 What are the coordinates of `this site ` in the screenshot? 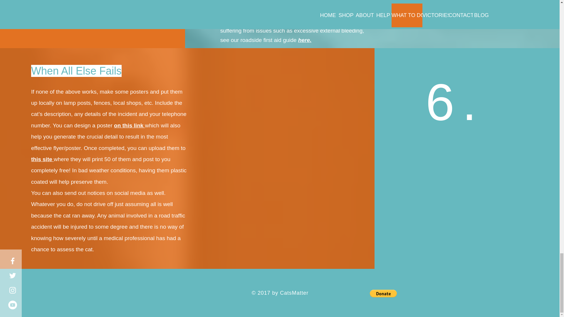 It's located at (42, 159).